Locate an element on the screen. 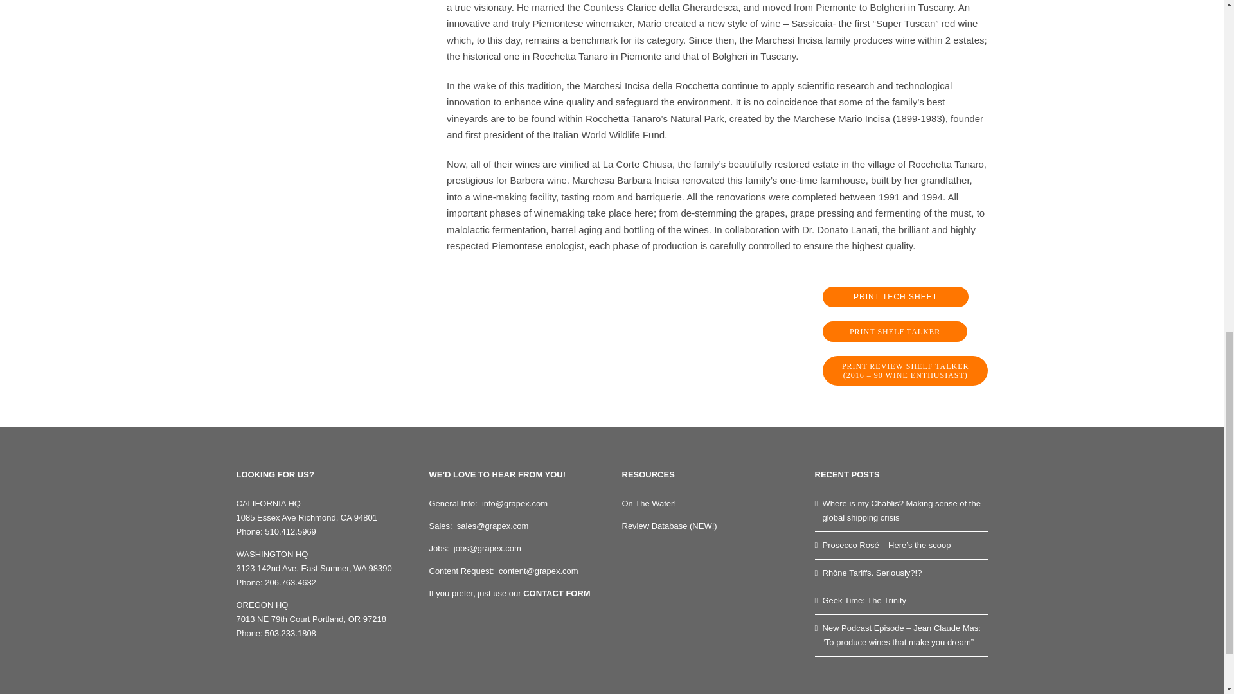  PRINT TECH SHEET is located at coordinates (896, 297).